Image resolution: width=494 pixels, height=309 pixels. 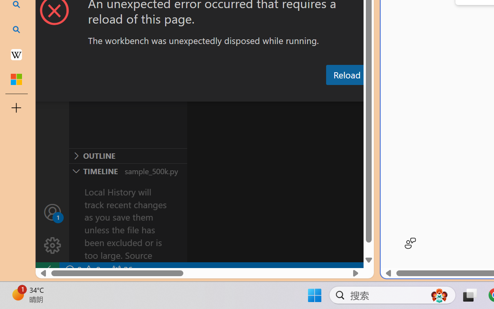 I want to click on Output (Ctrl+Shift+U), so click(x=269, y=94).